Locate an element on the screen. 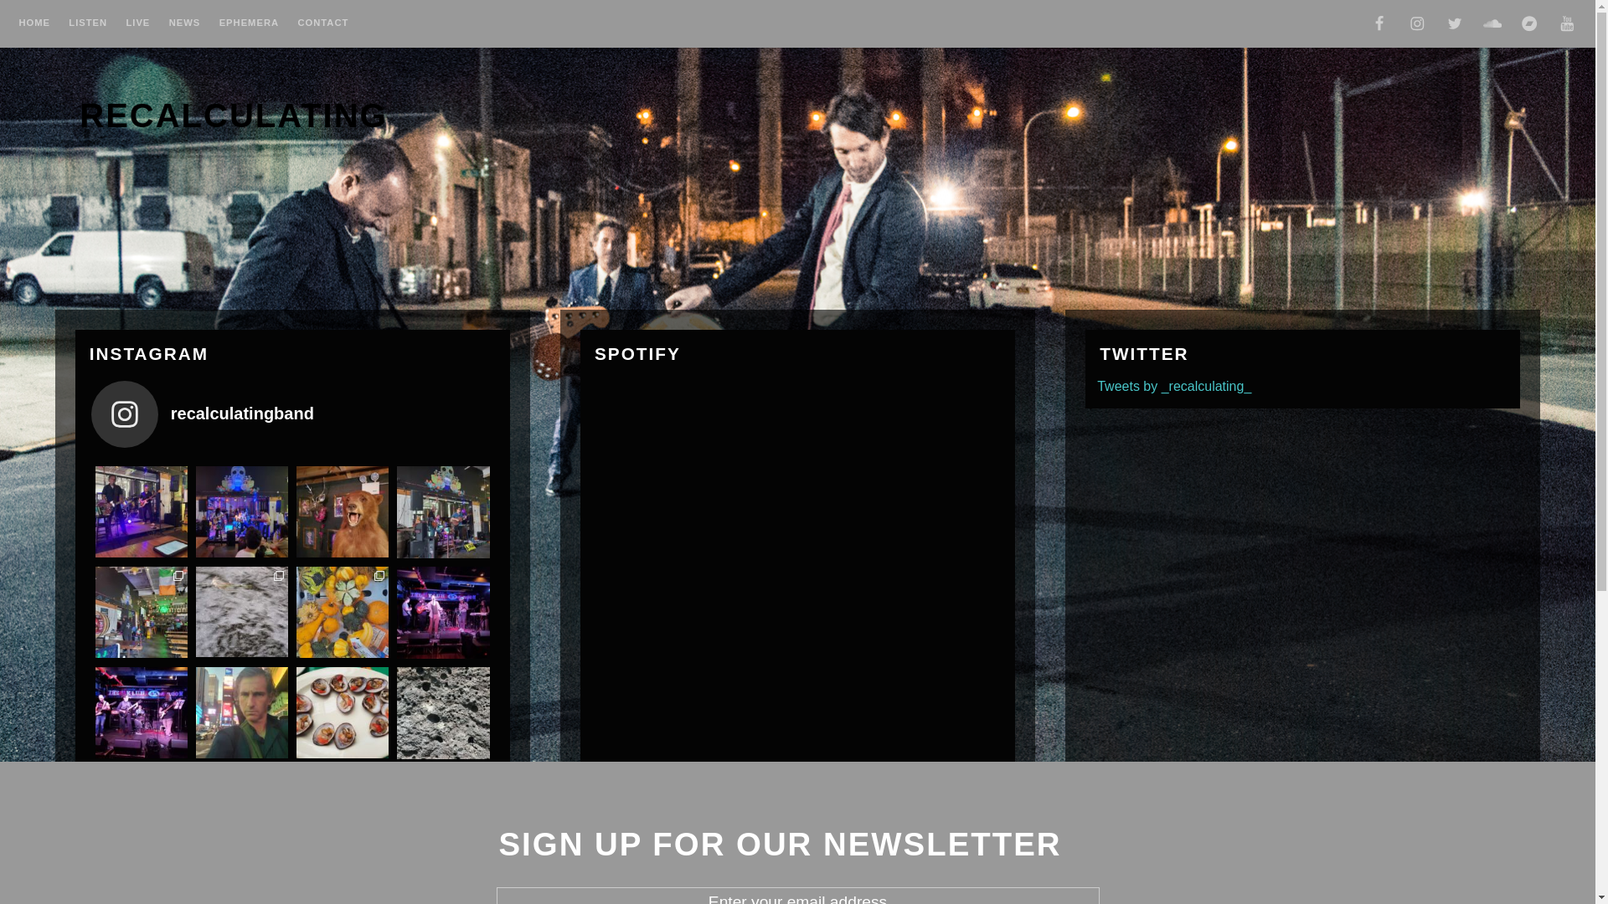  NEWS is located at coordinates (185, 25).